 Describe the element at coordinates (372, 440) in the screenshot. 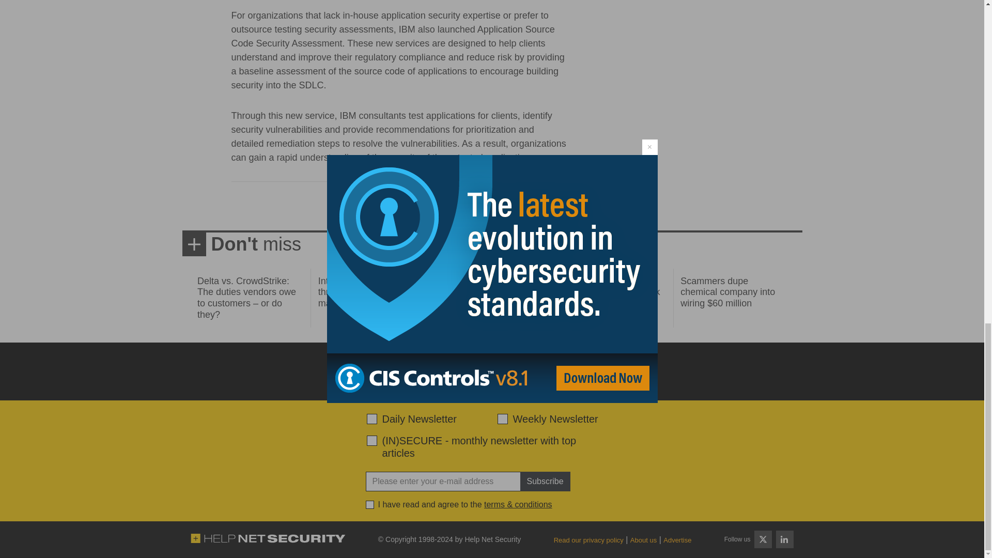

I see `28abe5d9ef` at that location.